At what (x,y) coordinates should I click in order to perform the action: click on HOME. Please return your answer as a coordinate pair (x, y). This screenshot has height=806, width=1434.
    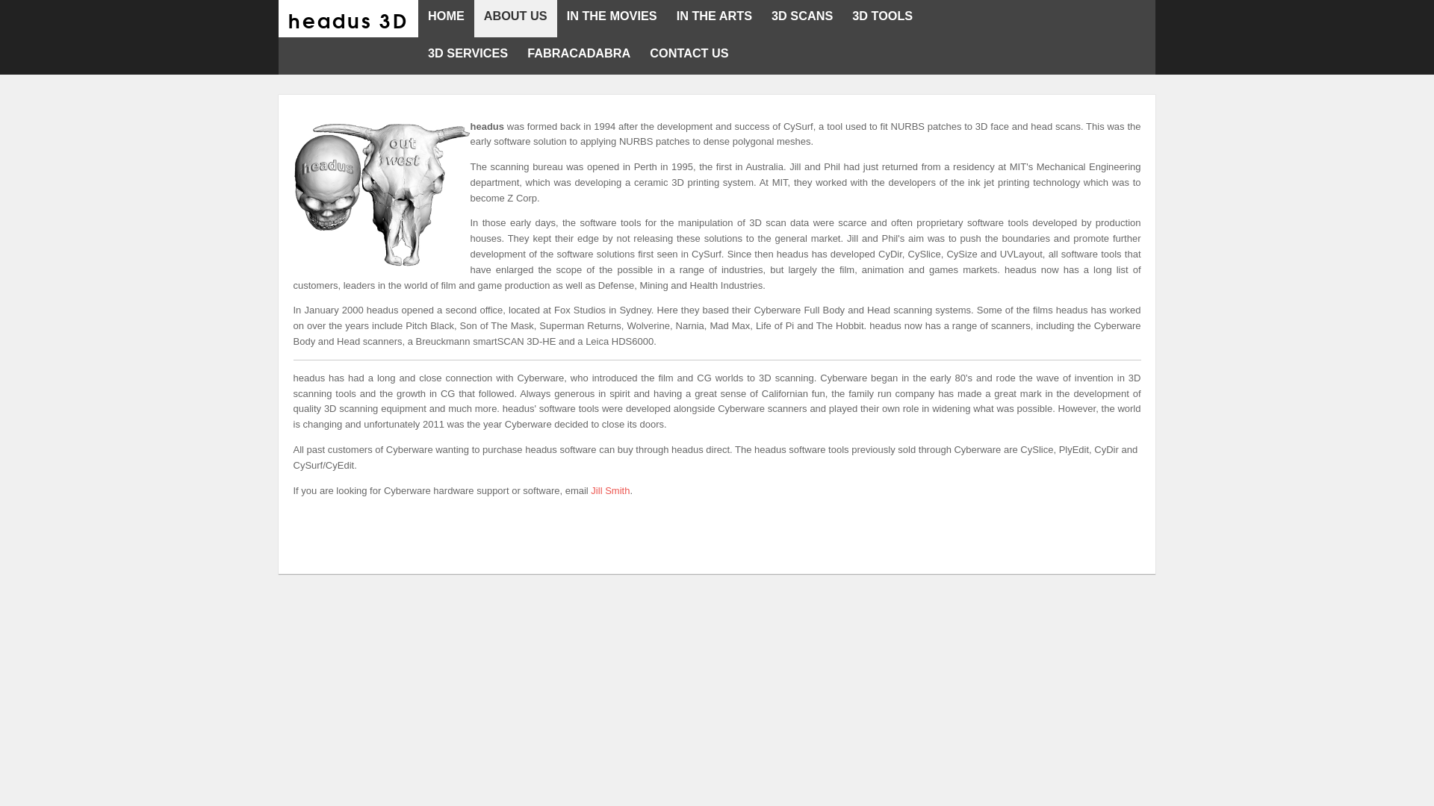
    Looking at the image, I should click on (447, 21).